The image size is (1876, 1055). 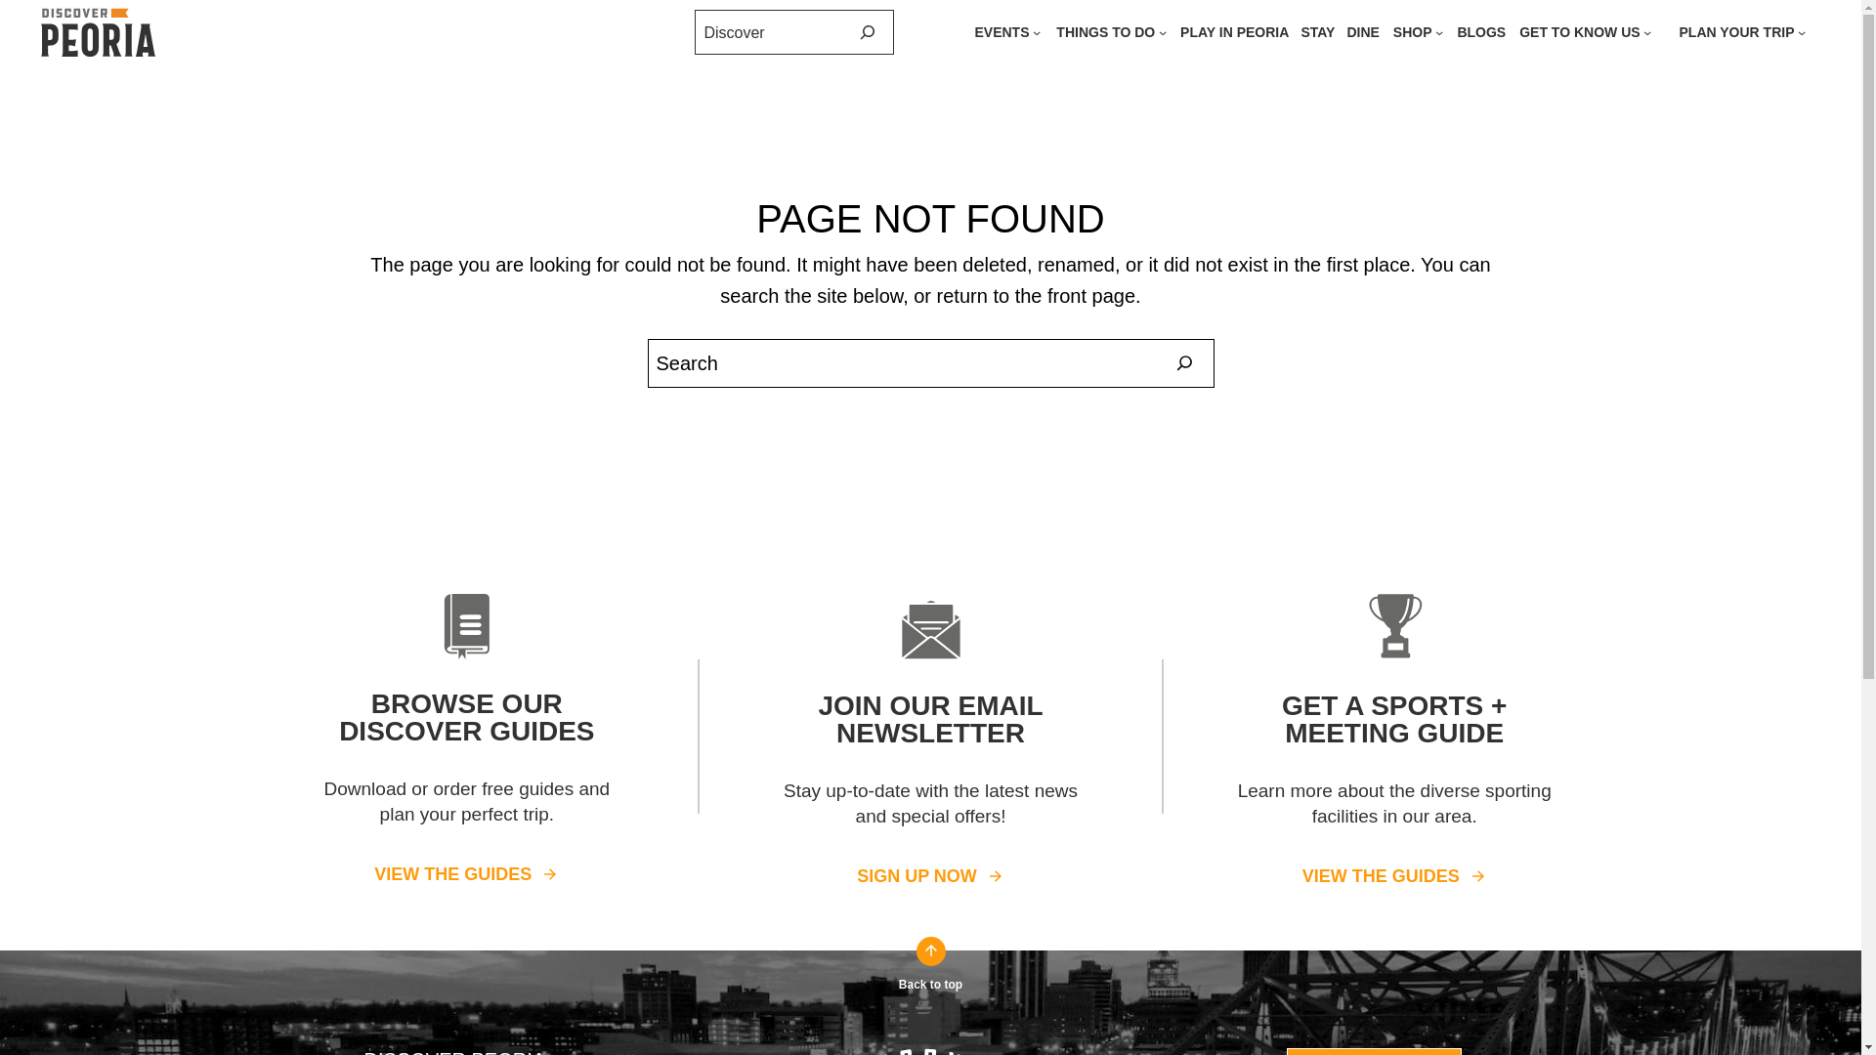 What do you see at coordinates (1413, 31) in the screenshot?
I see `SHOP` at bounding box center [1413, 31].